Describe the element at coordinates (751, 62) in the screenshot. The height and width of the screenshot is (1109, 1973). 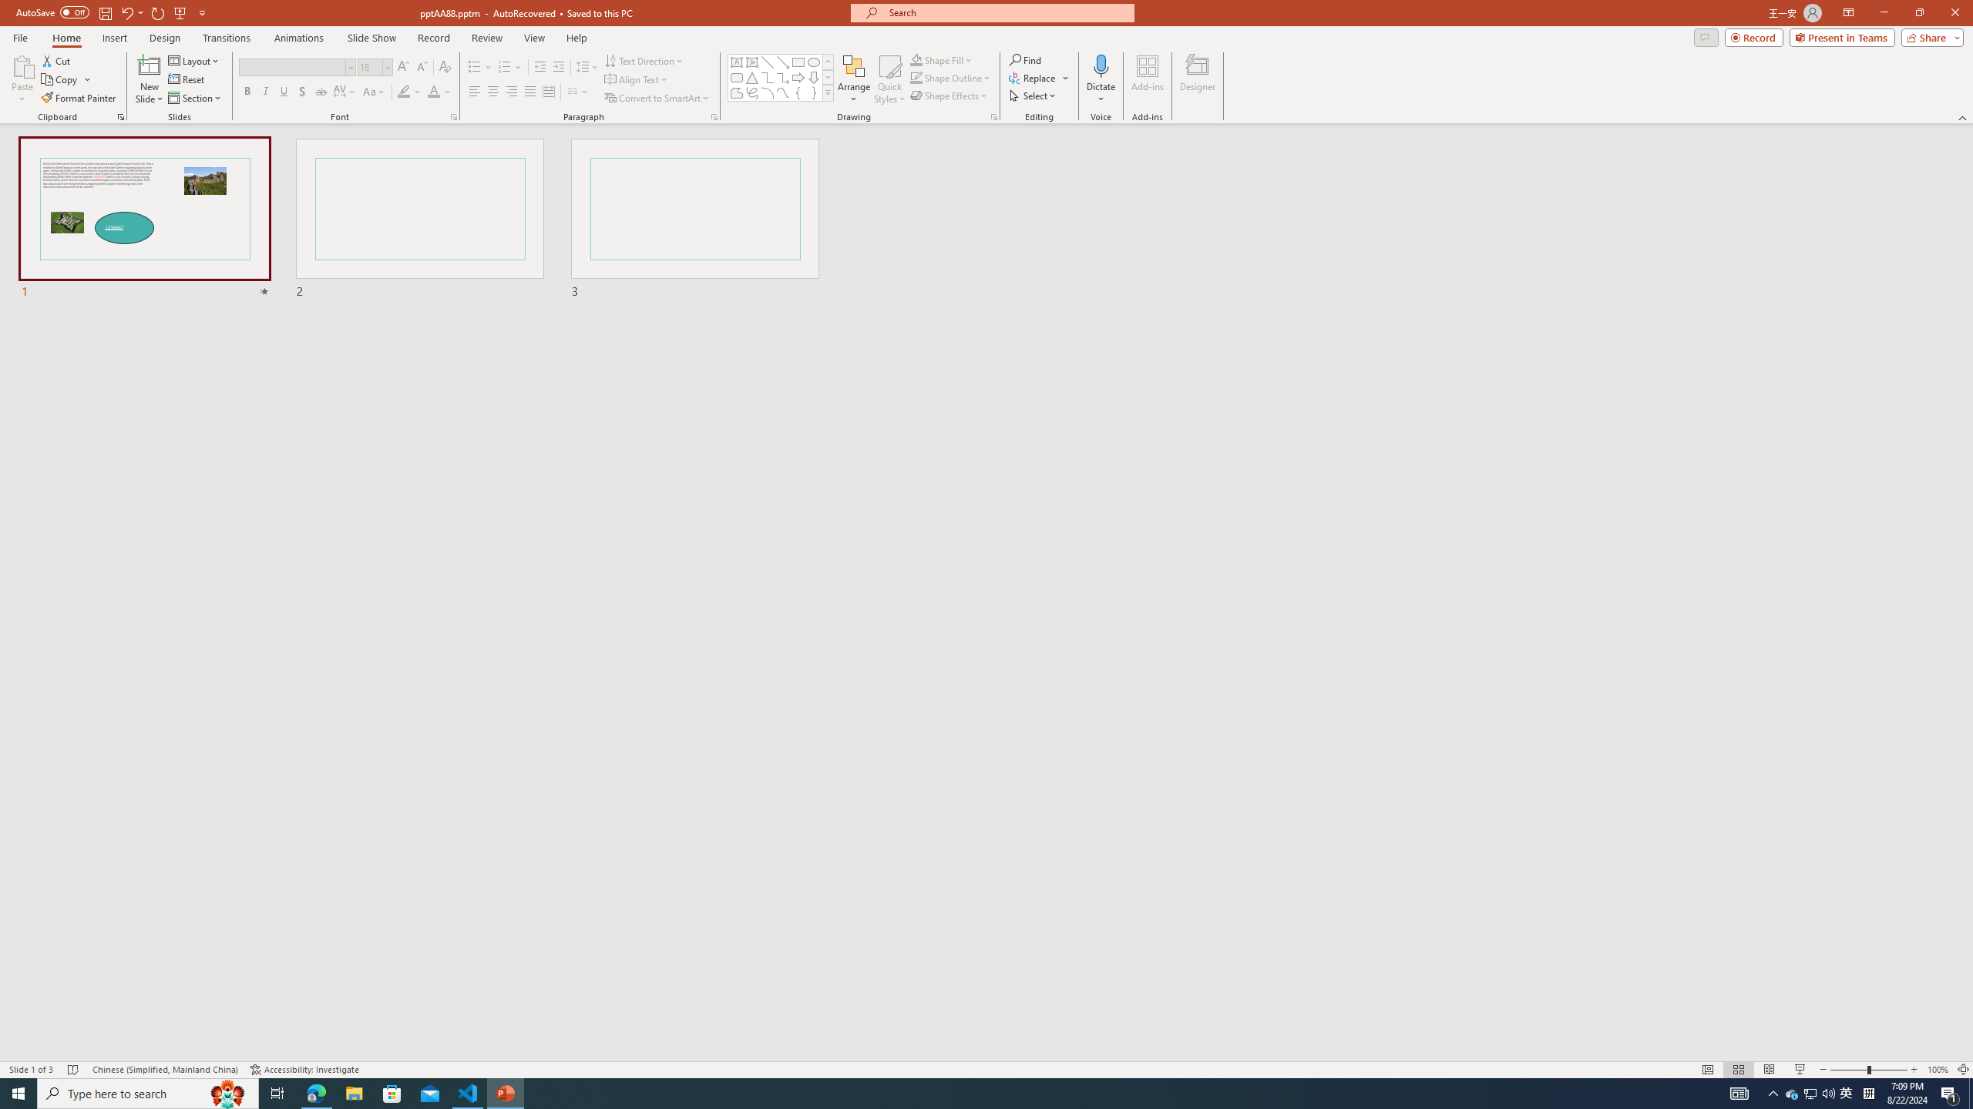
I see `Vertical Text Box` at that location.